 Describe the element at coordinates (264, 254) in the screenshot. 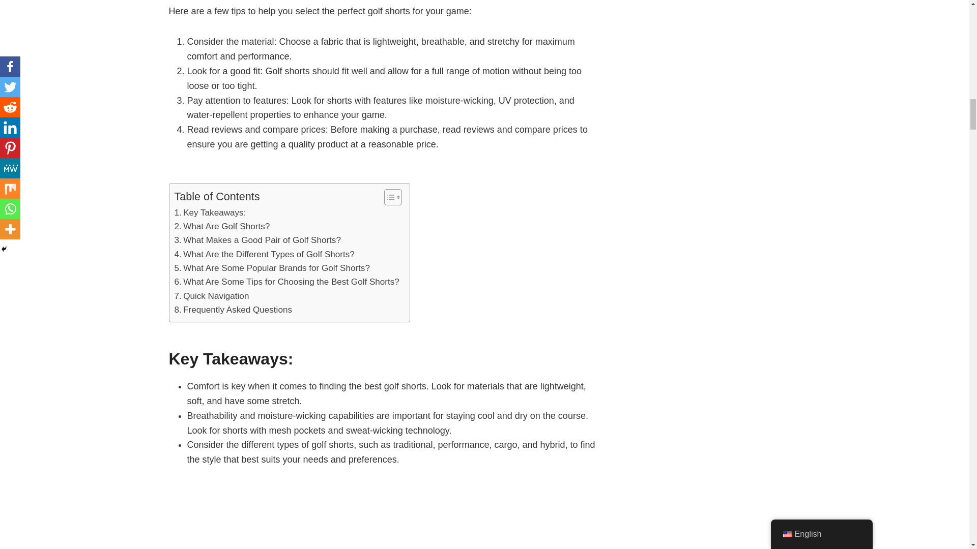

I see `What Are the Different Types of Golf Shorts?` at that location.